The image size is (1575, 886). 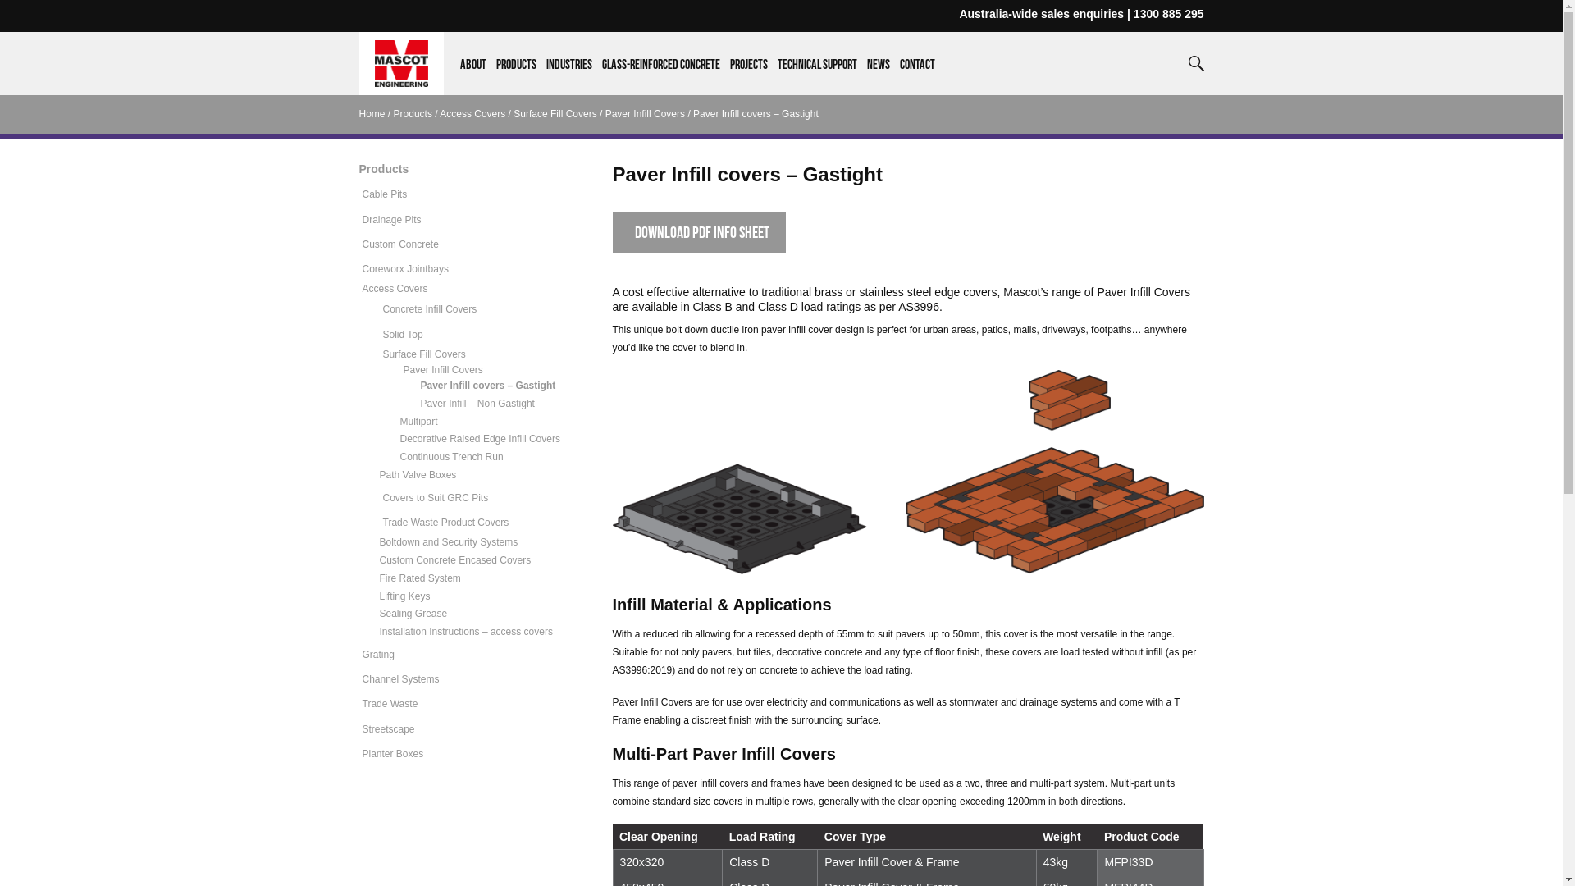 I want to click on Lifting Keys, so click(x=404, y=596).